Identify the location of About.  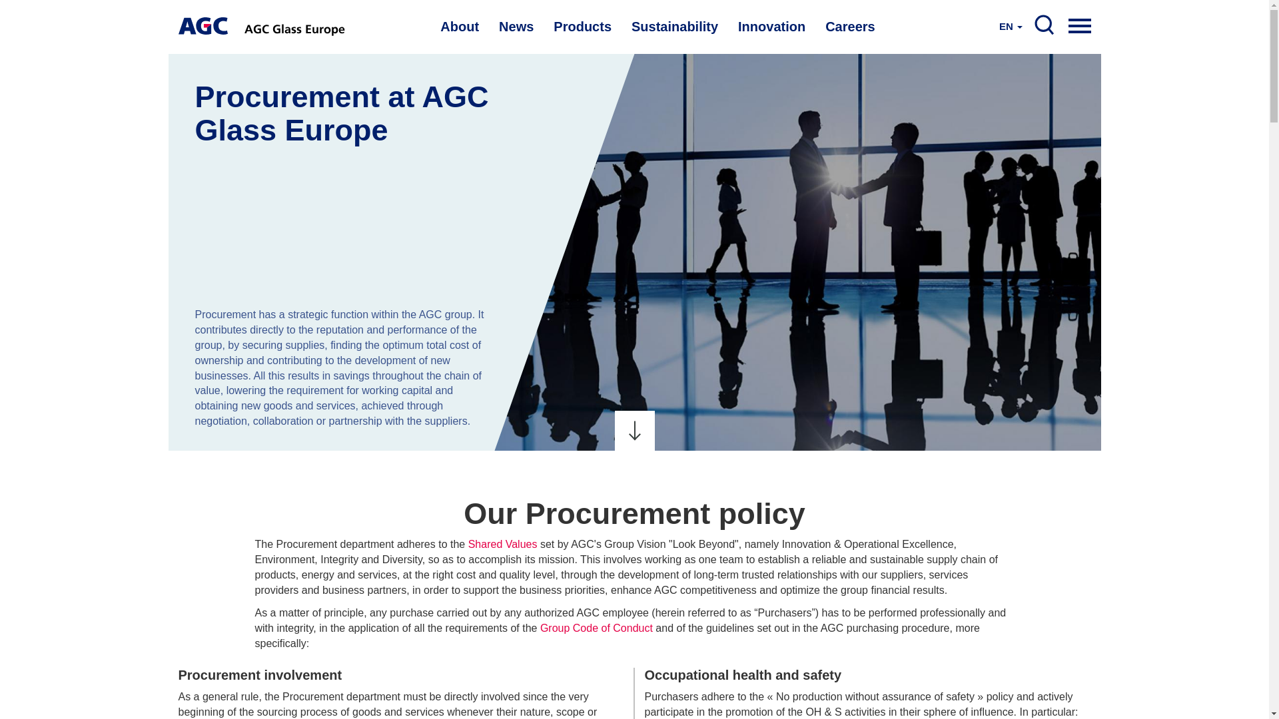
(459, 27).